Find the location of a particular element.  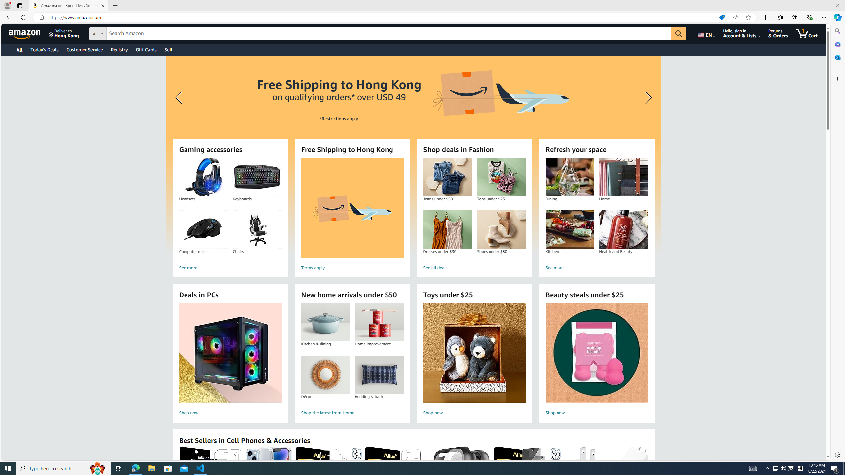

Explorer (Ctrl+Shift+E) is located at coordinates (8, 19).